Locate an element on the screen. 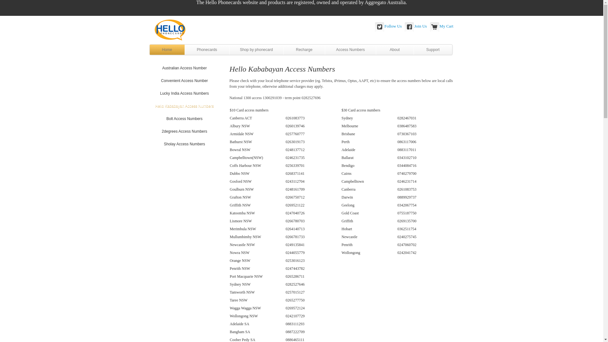 The image size is (608, 342). My Cart is located at coordinates (446, 26).